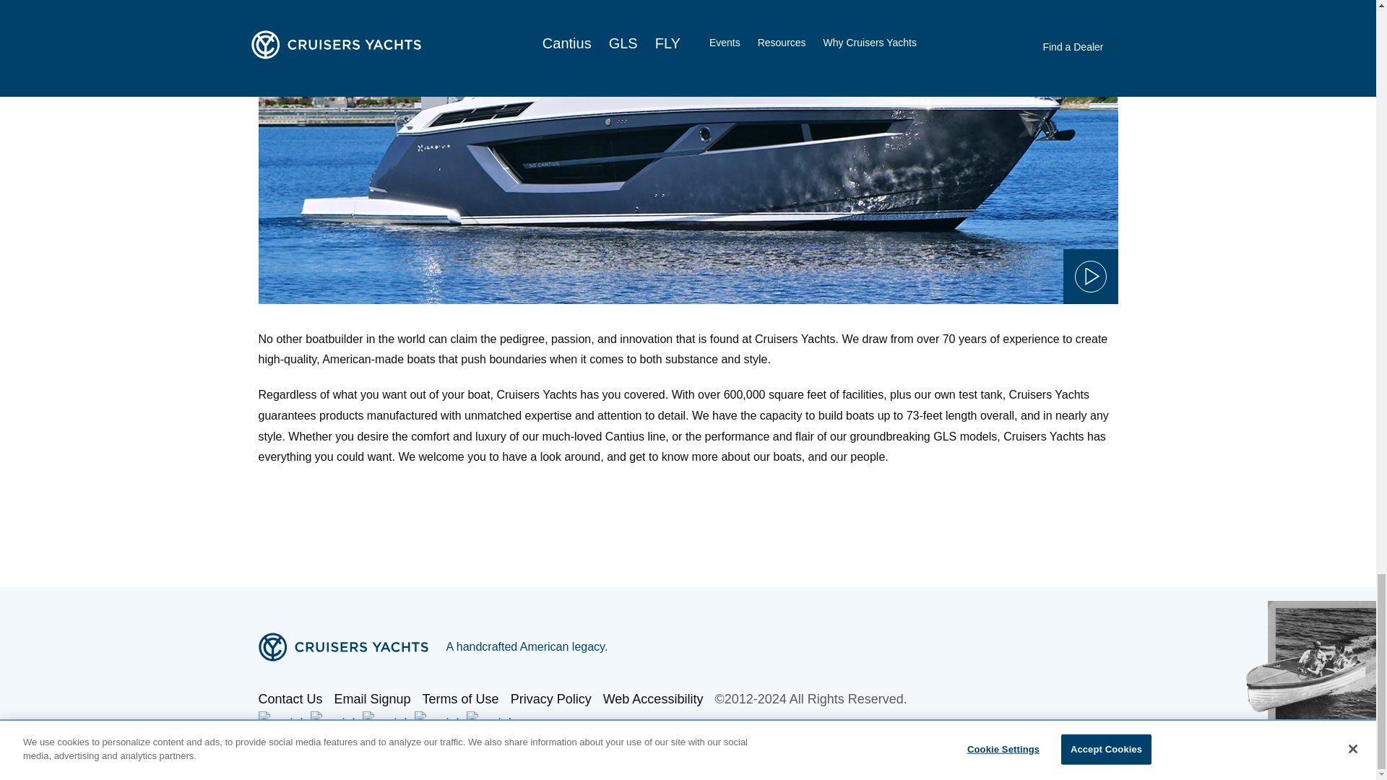 The image size is (1387, 780). I want to click on Terms of Use, so click(461, 698).